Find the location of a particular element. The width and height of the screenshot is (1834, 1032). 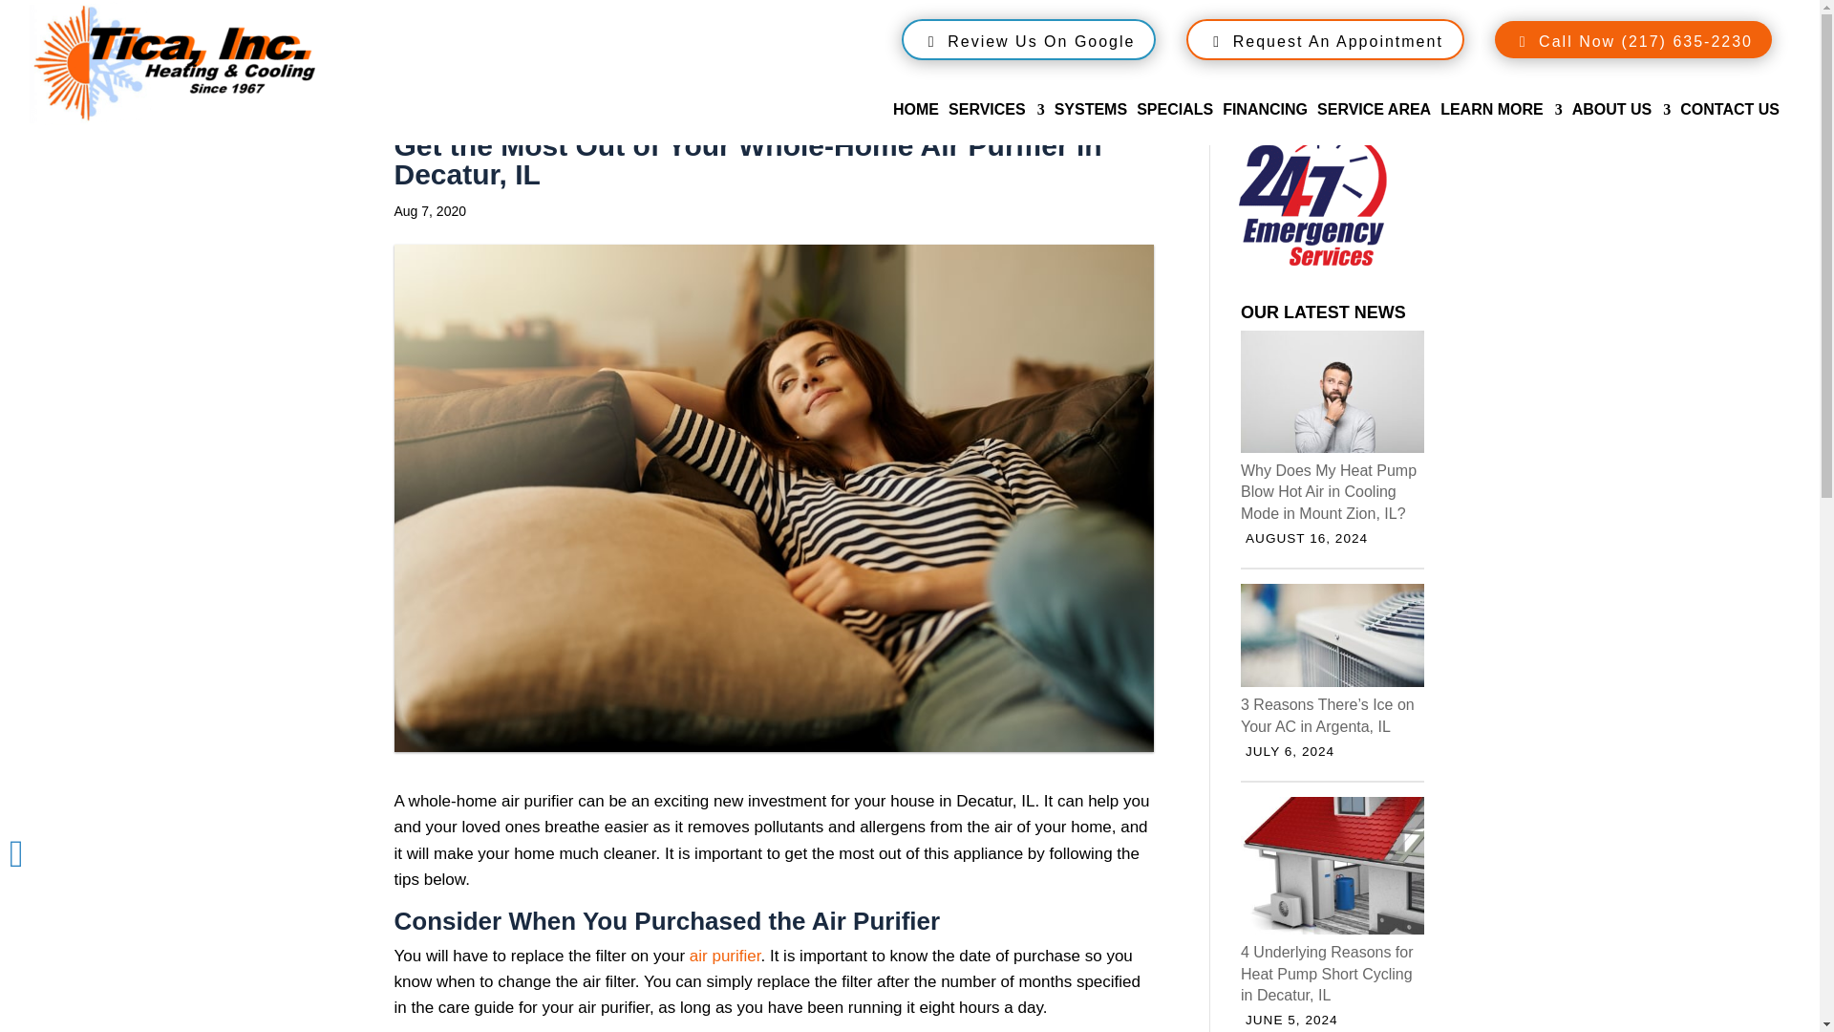

SERVICES is located at coordinates (996, 124).